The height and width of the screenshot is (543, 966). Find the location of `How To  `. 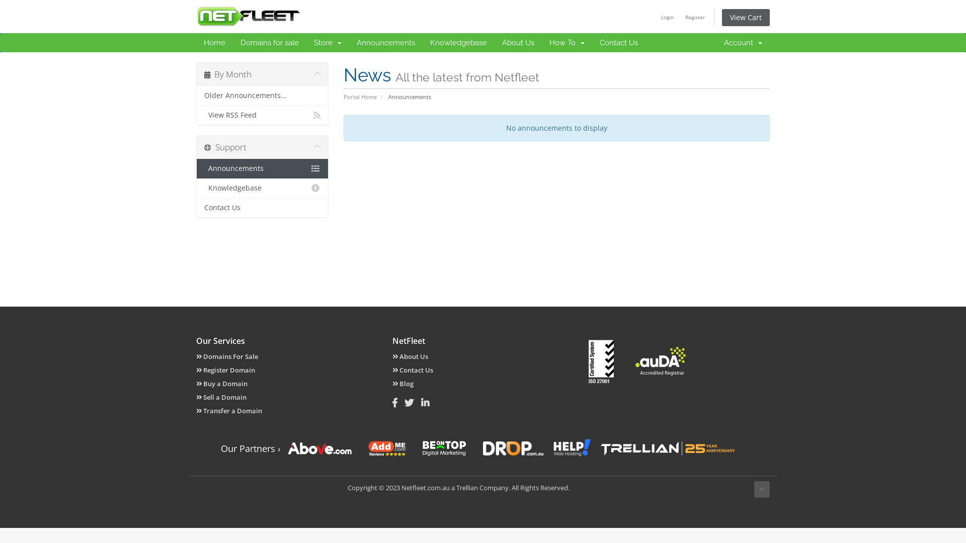

How To   is located at coordinates (567, 43).